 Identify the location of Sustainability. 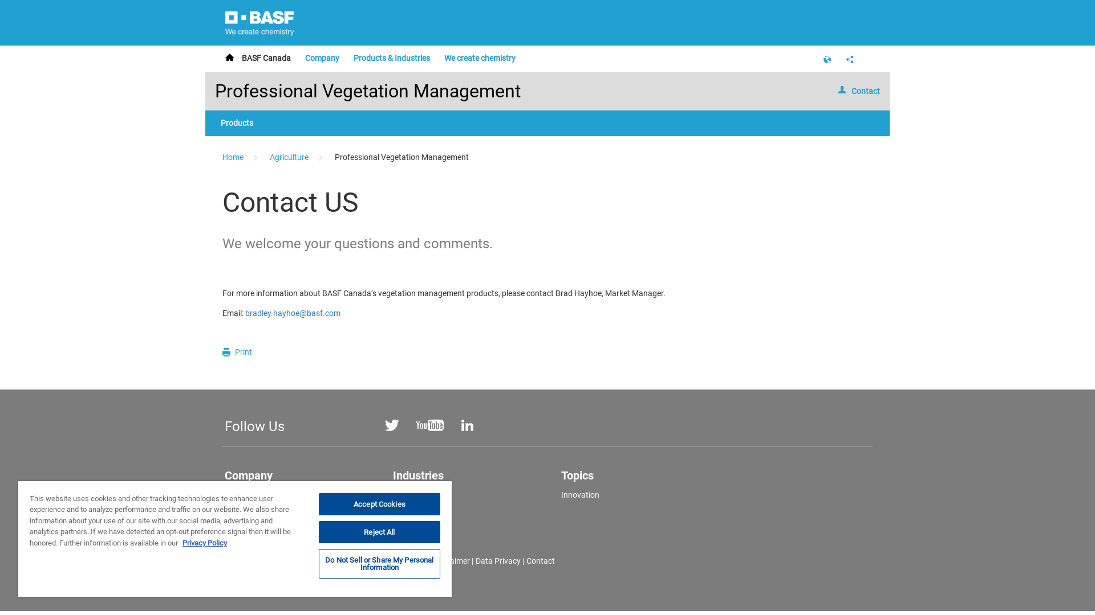
(249, 531).